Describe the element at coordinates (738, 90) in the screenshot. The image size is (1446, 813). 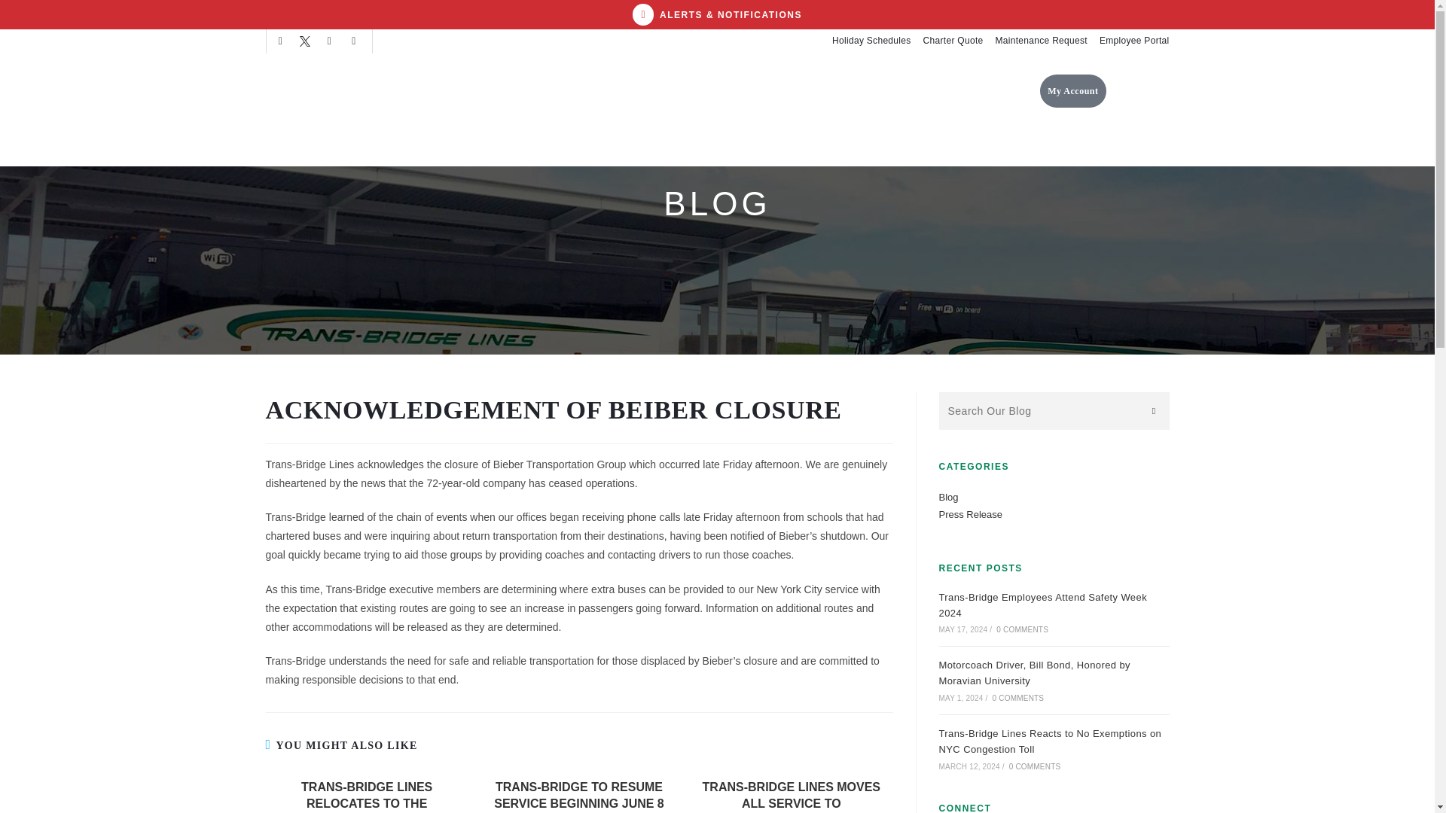
I see `Reservations` at that location.